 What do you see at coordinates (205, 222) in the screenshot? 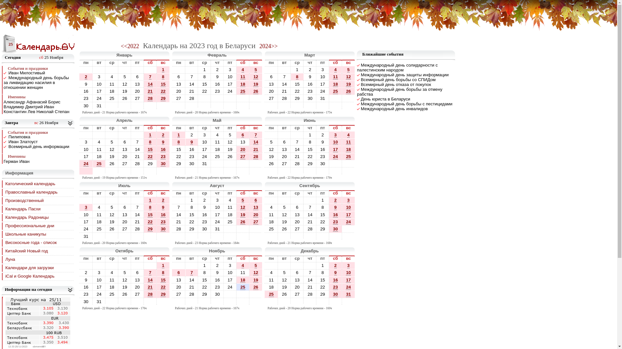
I see `23` at bounding box center [205, 222].